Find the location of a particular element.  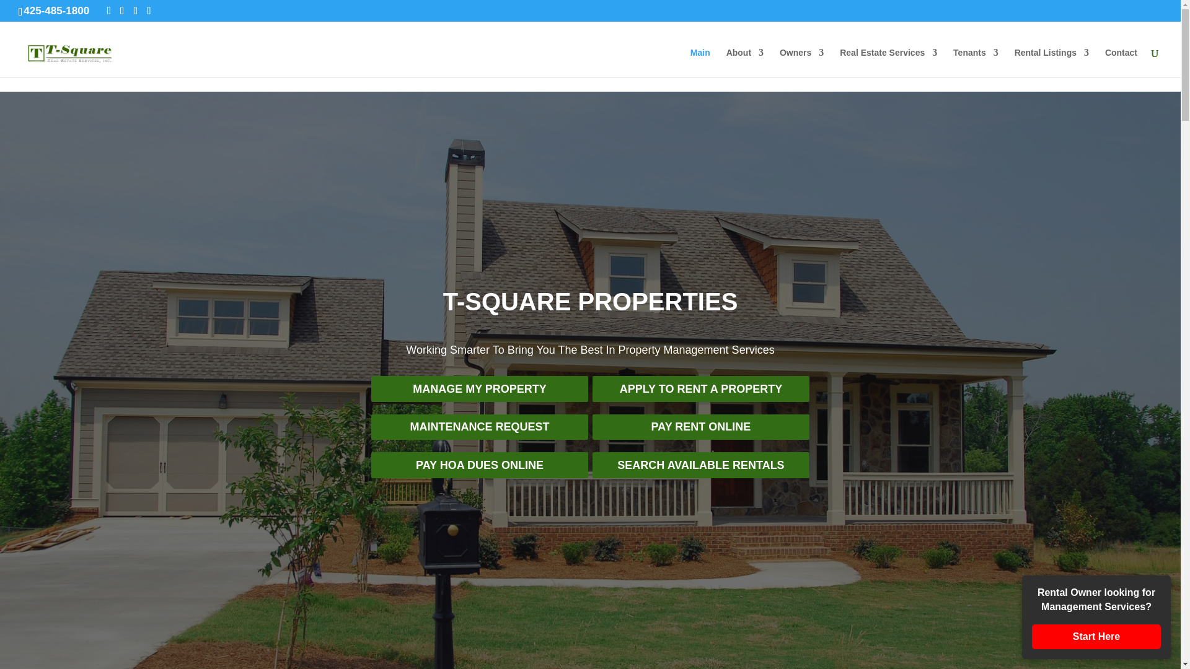

Owners is located at coordinates (801, 63).